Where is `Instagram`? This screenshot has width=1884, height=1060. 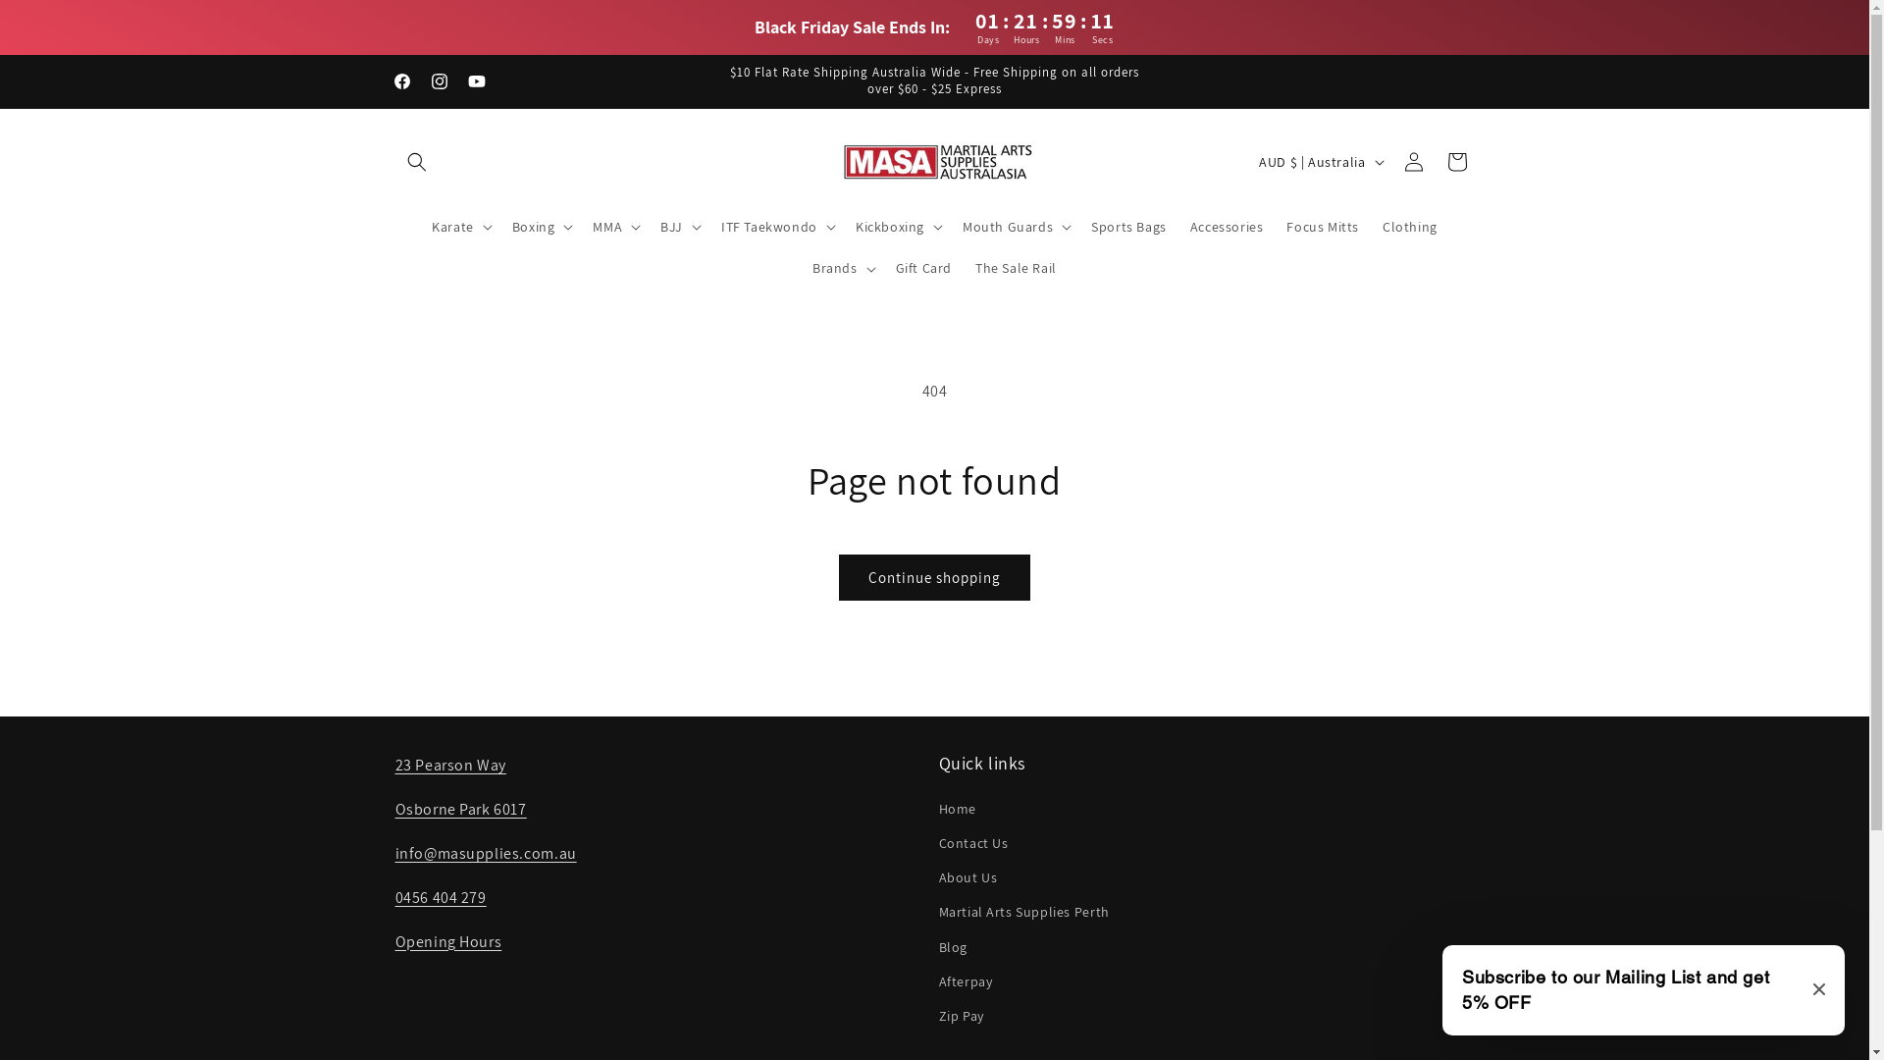 Instagram is located at coordinates (439, 81).